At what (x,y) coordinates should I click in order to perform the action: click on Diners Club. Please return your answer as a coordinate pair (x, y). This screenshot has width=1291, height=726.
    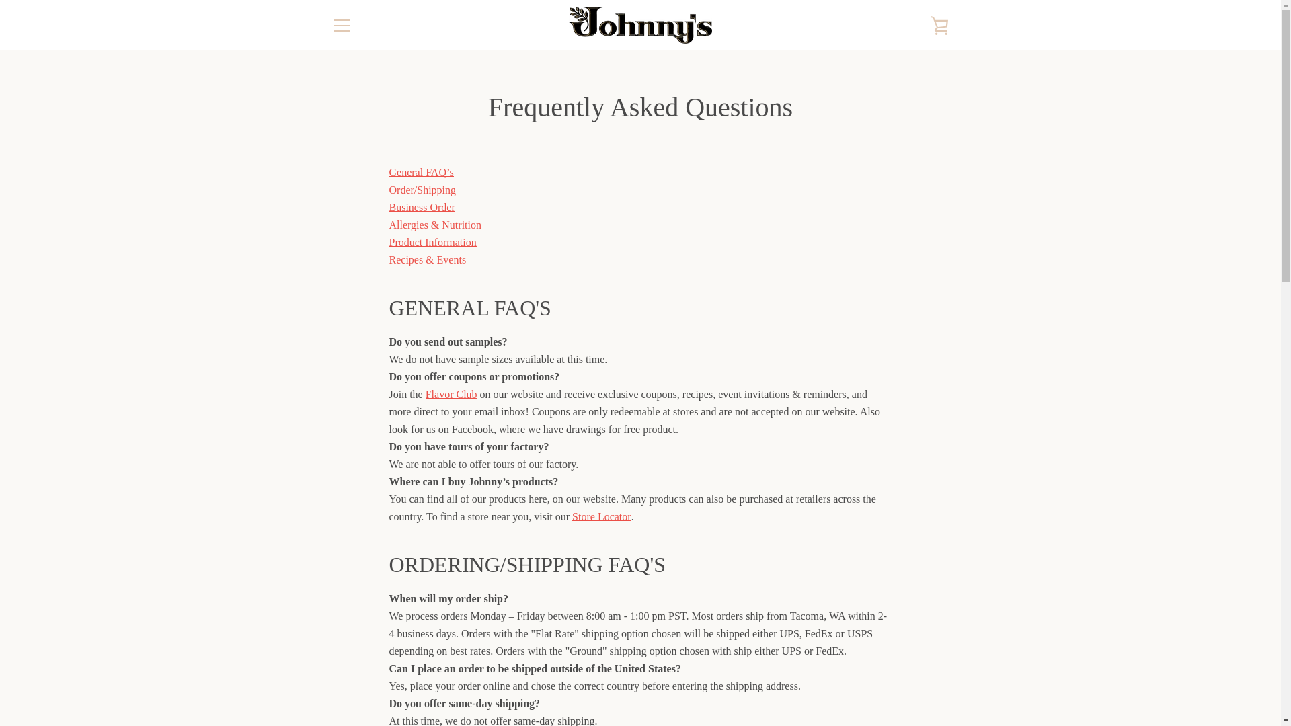
    Looking at the image, I should click on (845, 669).